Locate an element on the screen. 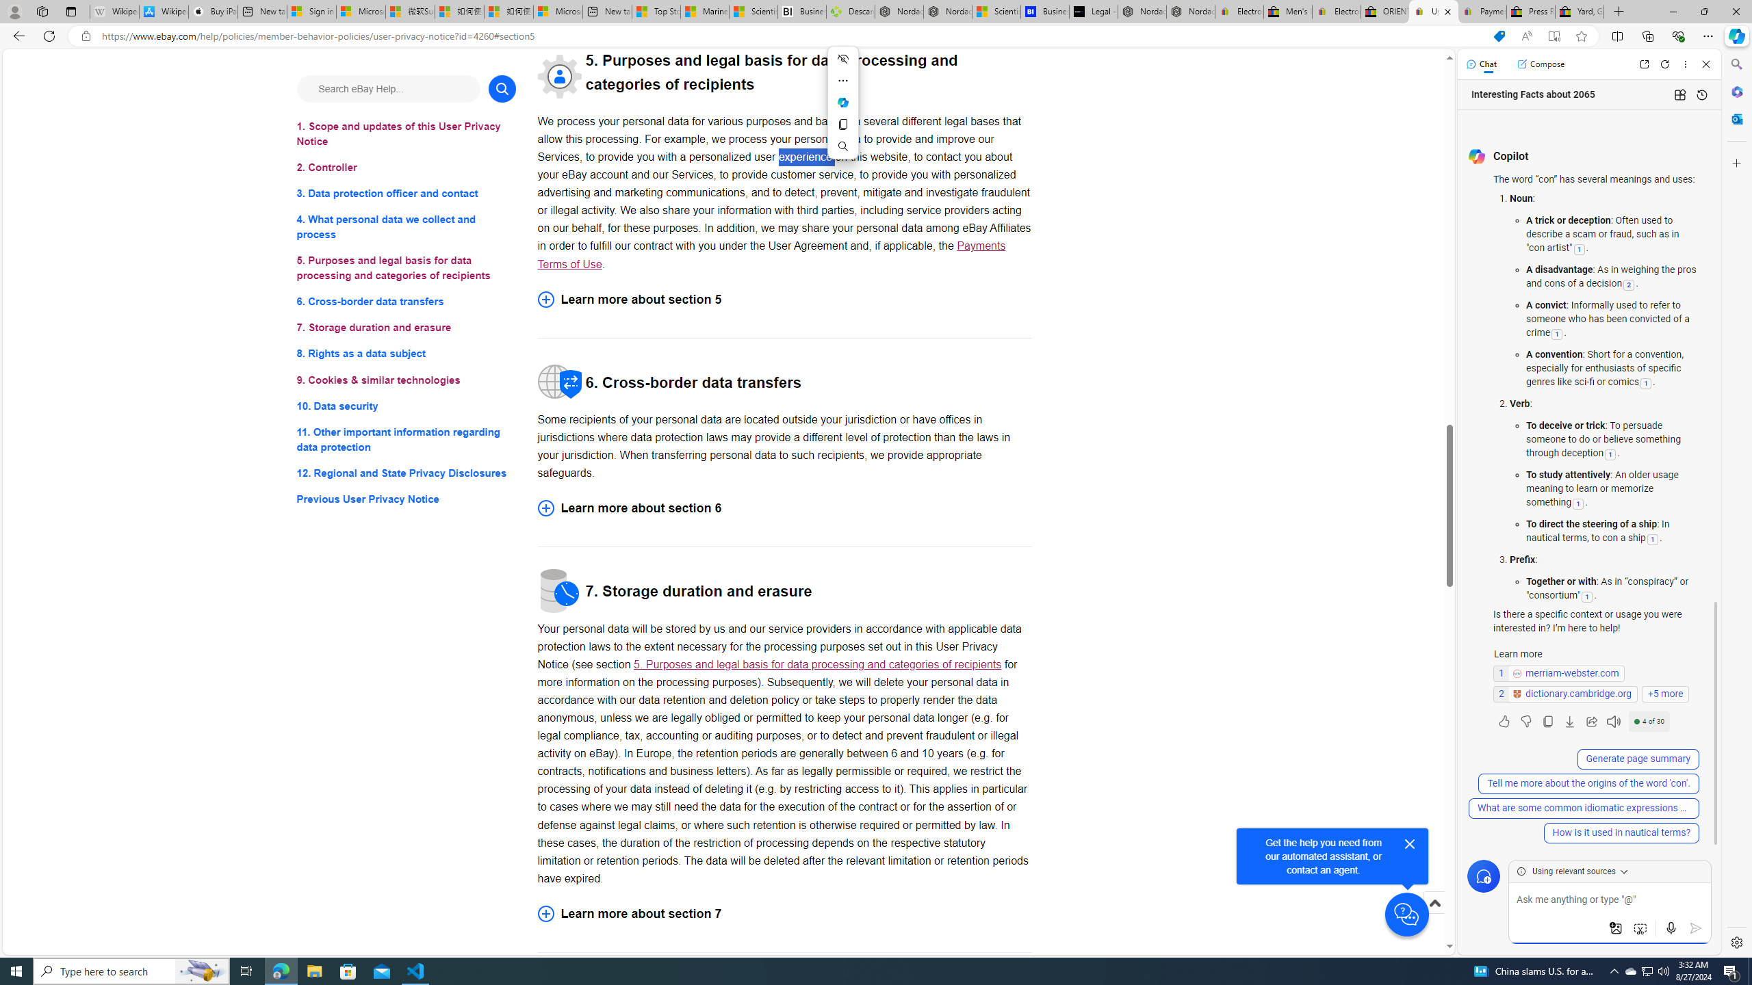 The height and width of the screenshot is (985, 1752). Nordace - Summer Adventures 2024 is located at coordinates (1142, 12).